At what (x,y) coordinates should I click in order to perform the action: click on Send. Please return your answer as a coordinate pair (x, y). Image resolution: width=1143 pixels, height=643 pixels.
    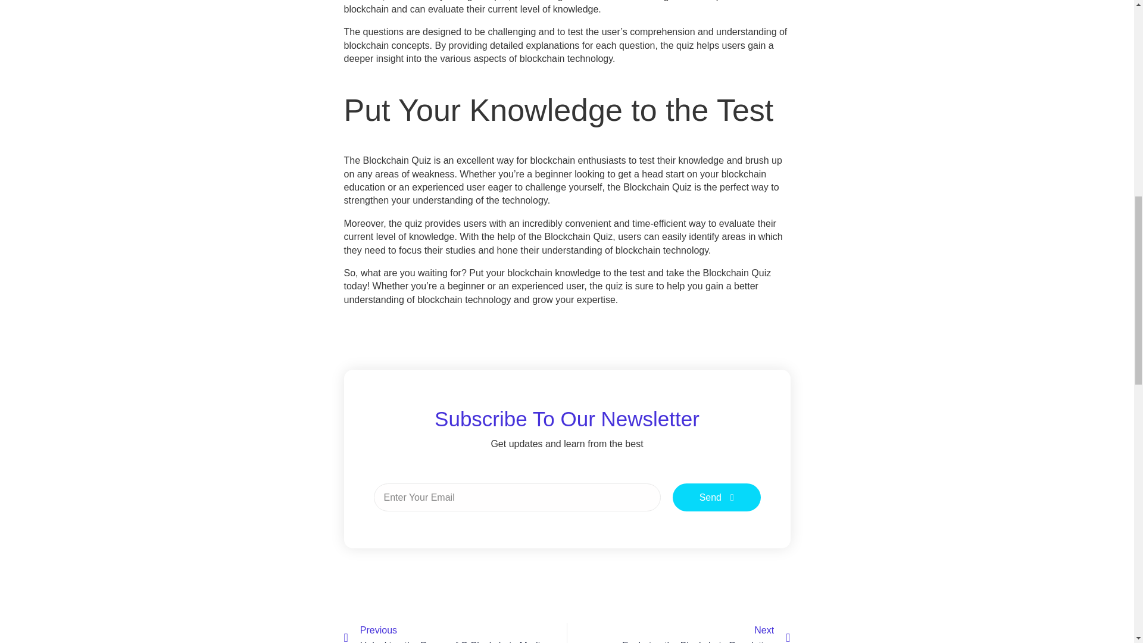
    Looking at the image, I should click on (717, 497).